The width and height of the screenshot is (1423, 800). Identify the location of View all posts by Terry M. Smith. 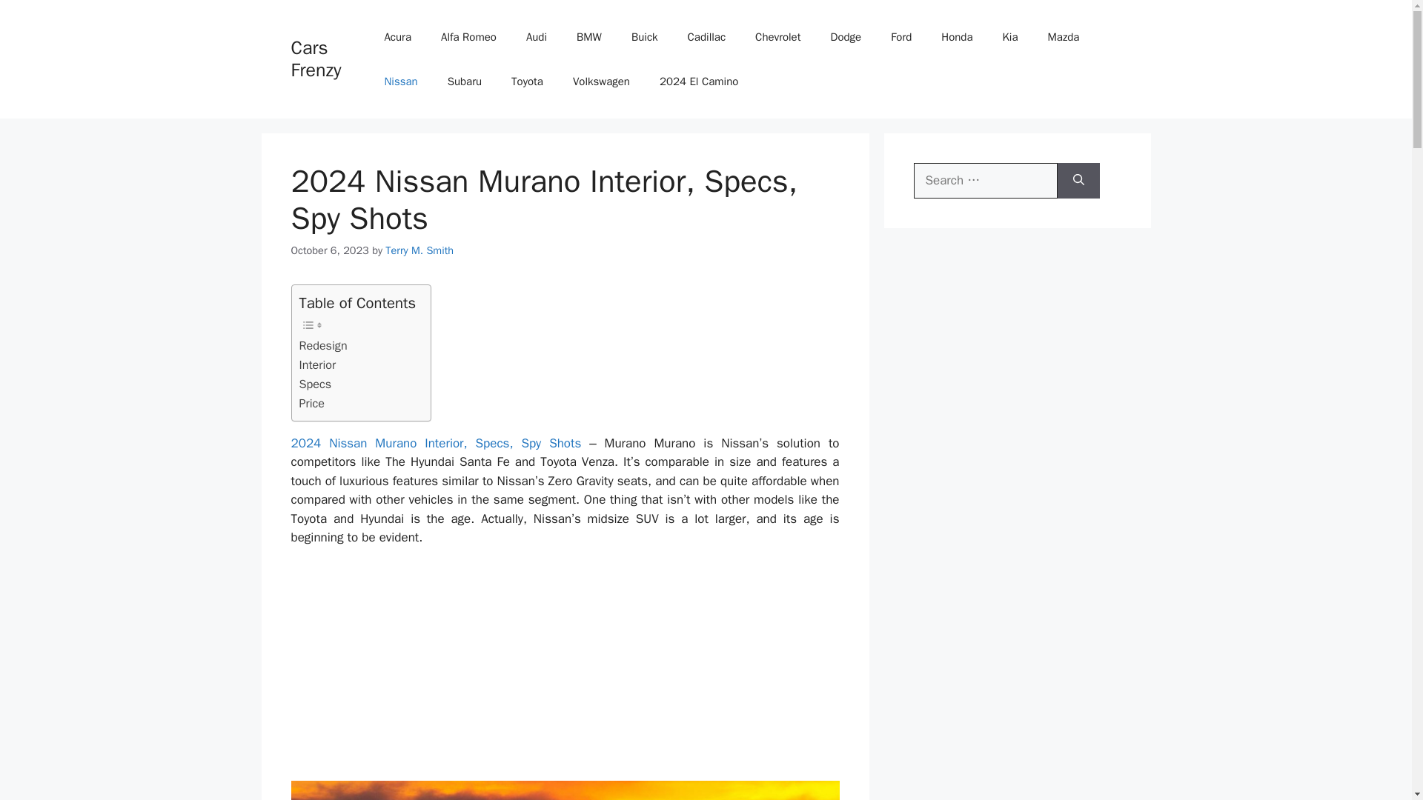
(419, 250).